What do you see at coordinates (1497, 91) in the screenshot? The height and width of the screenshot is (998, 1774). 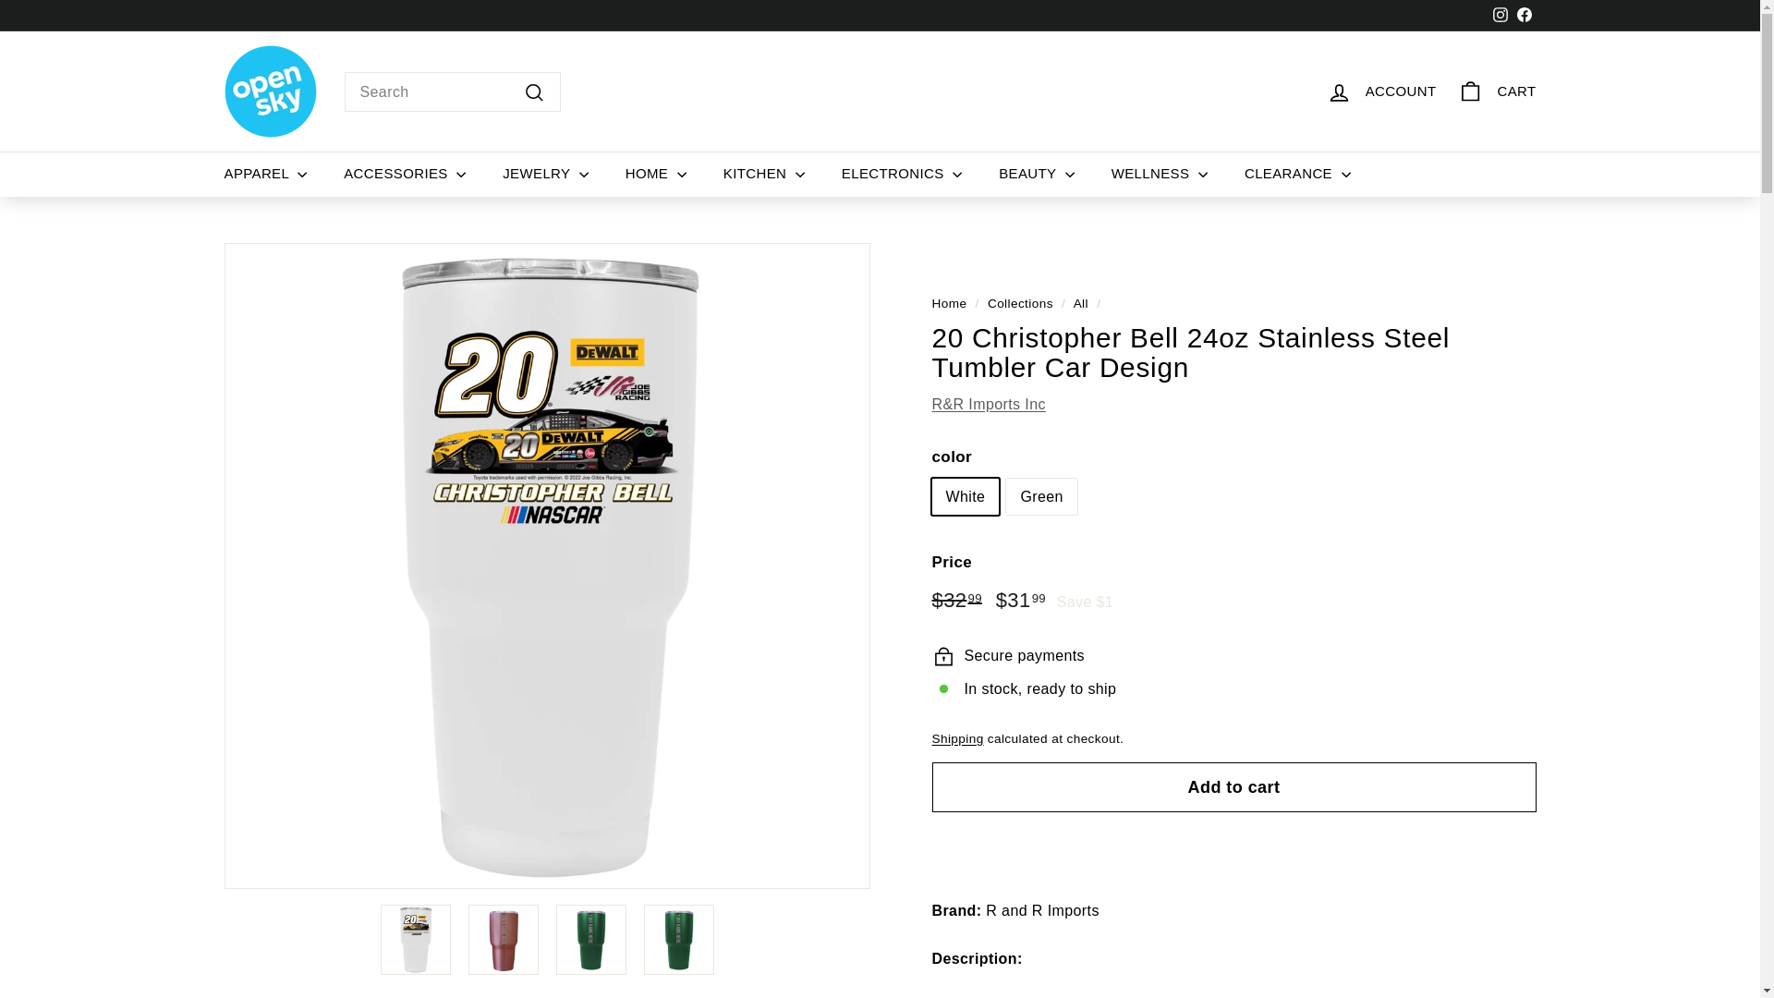 I see `CART` at bounding box center [1497, 91].